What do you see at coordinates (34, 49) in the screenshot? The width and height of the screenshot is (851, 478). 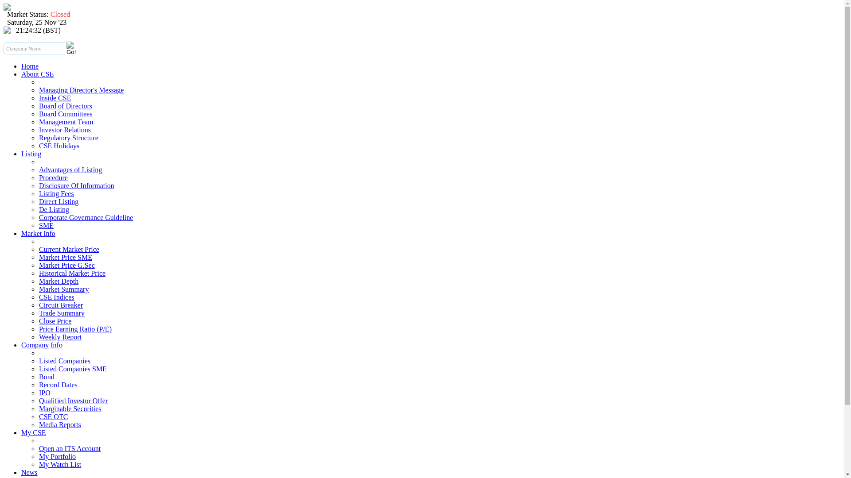 I see `Search here` at bounding box center [34, 49].